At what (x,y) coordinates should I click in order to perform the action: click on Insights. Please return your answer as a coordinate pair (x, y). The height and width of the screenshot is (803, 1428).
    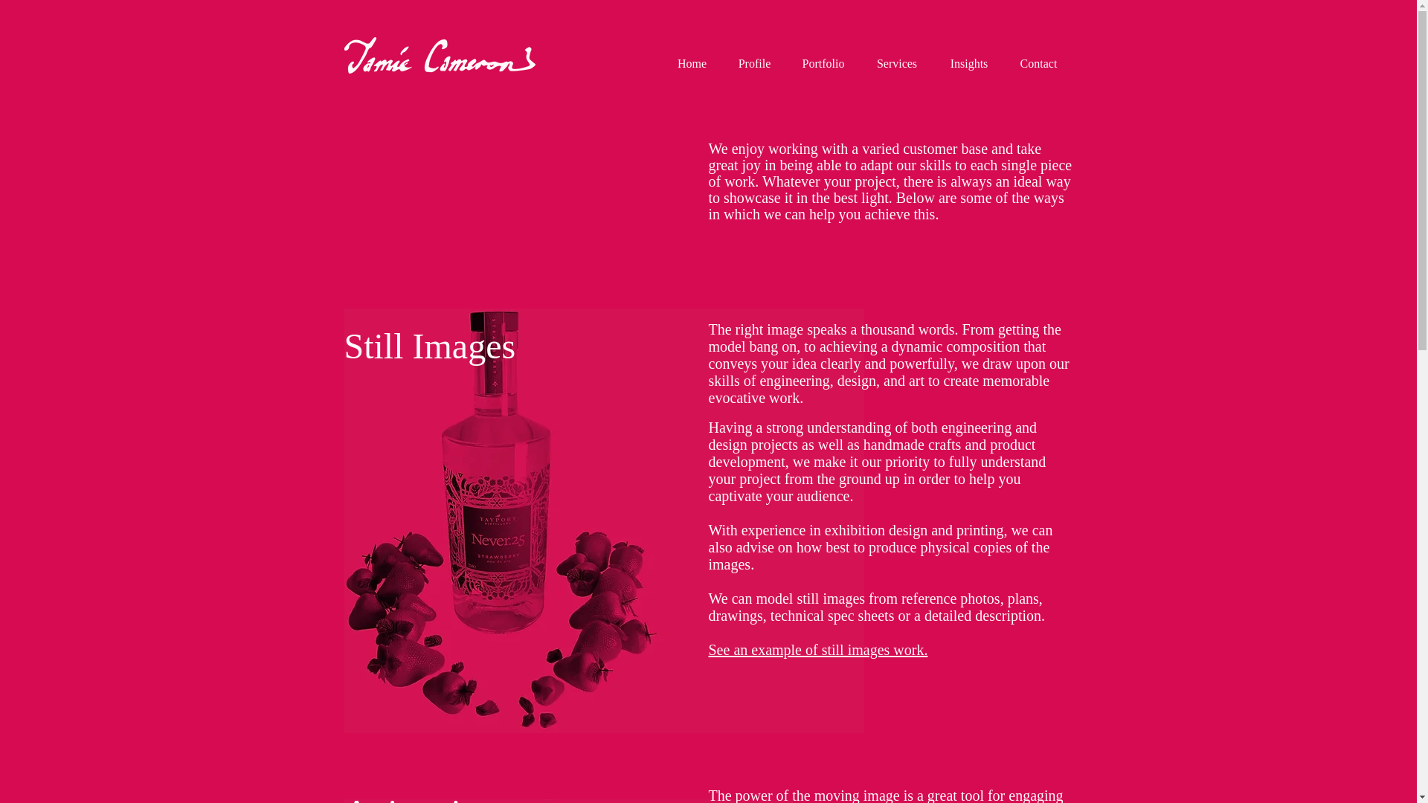
    Looking at the image, I should click on (969, 64).